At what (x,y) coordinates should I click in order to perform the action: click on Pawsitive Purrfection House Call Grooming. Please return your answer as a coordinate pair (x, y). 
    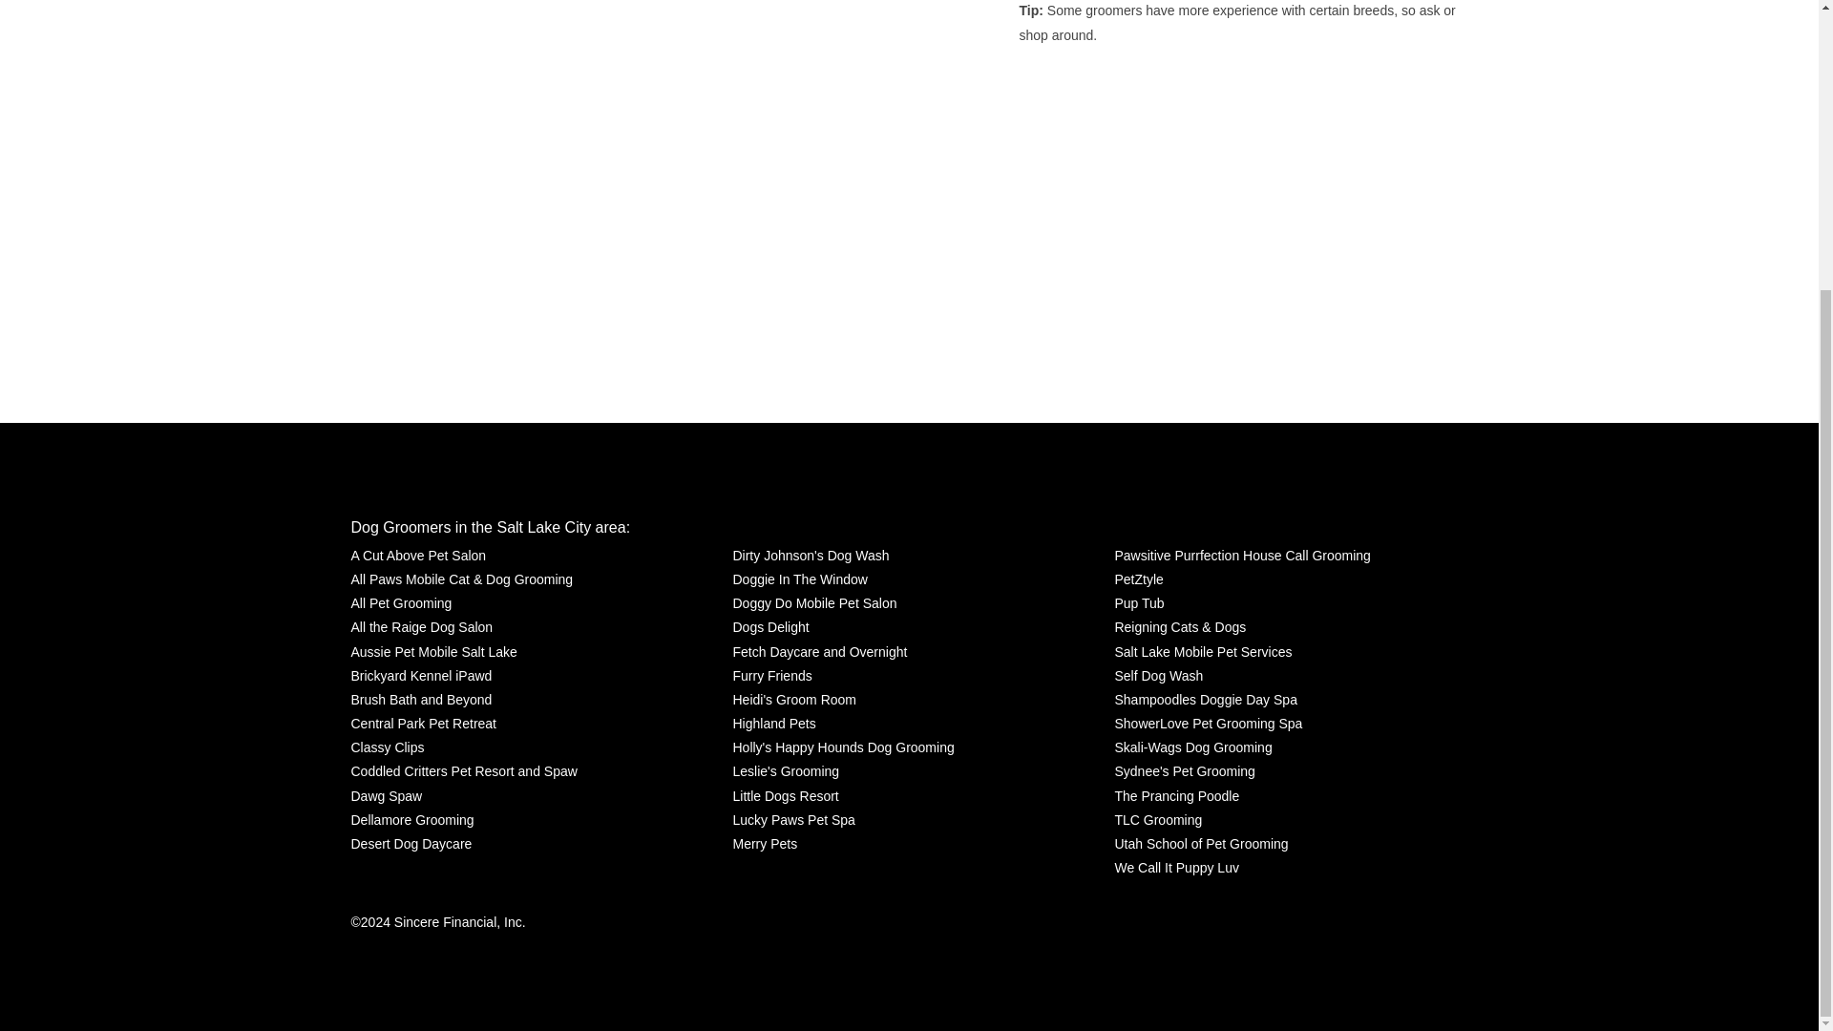
    Looking at the image, I should click on (1241, 556).